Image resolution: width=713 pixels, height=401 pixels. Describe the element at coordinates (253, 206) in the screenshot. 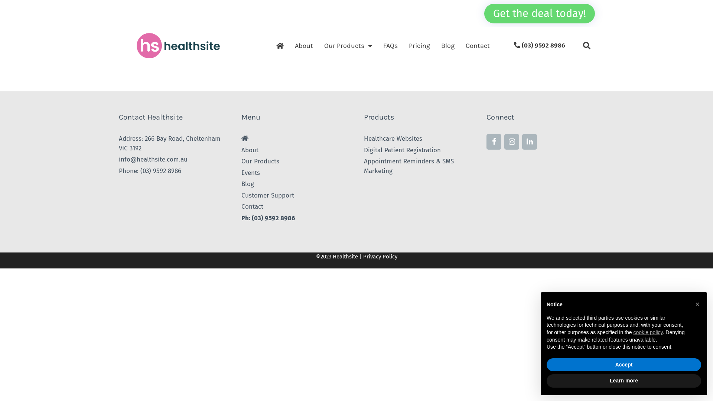

I see `Contact` at that location.